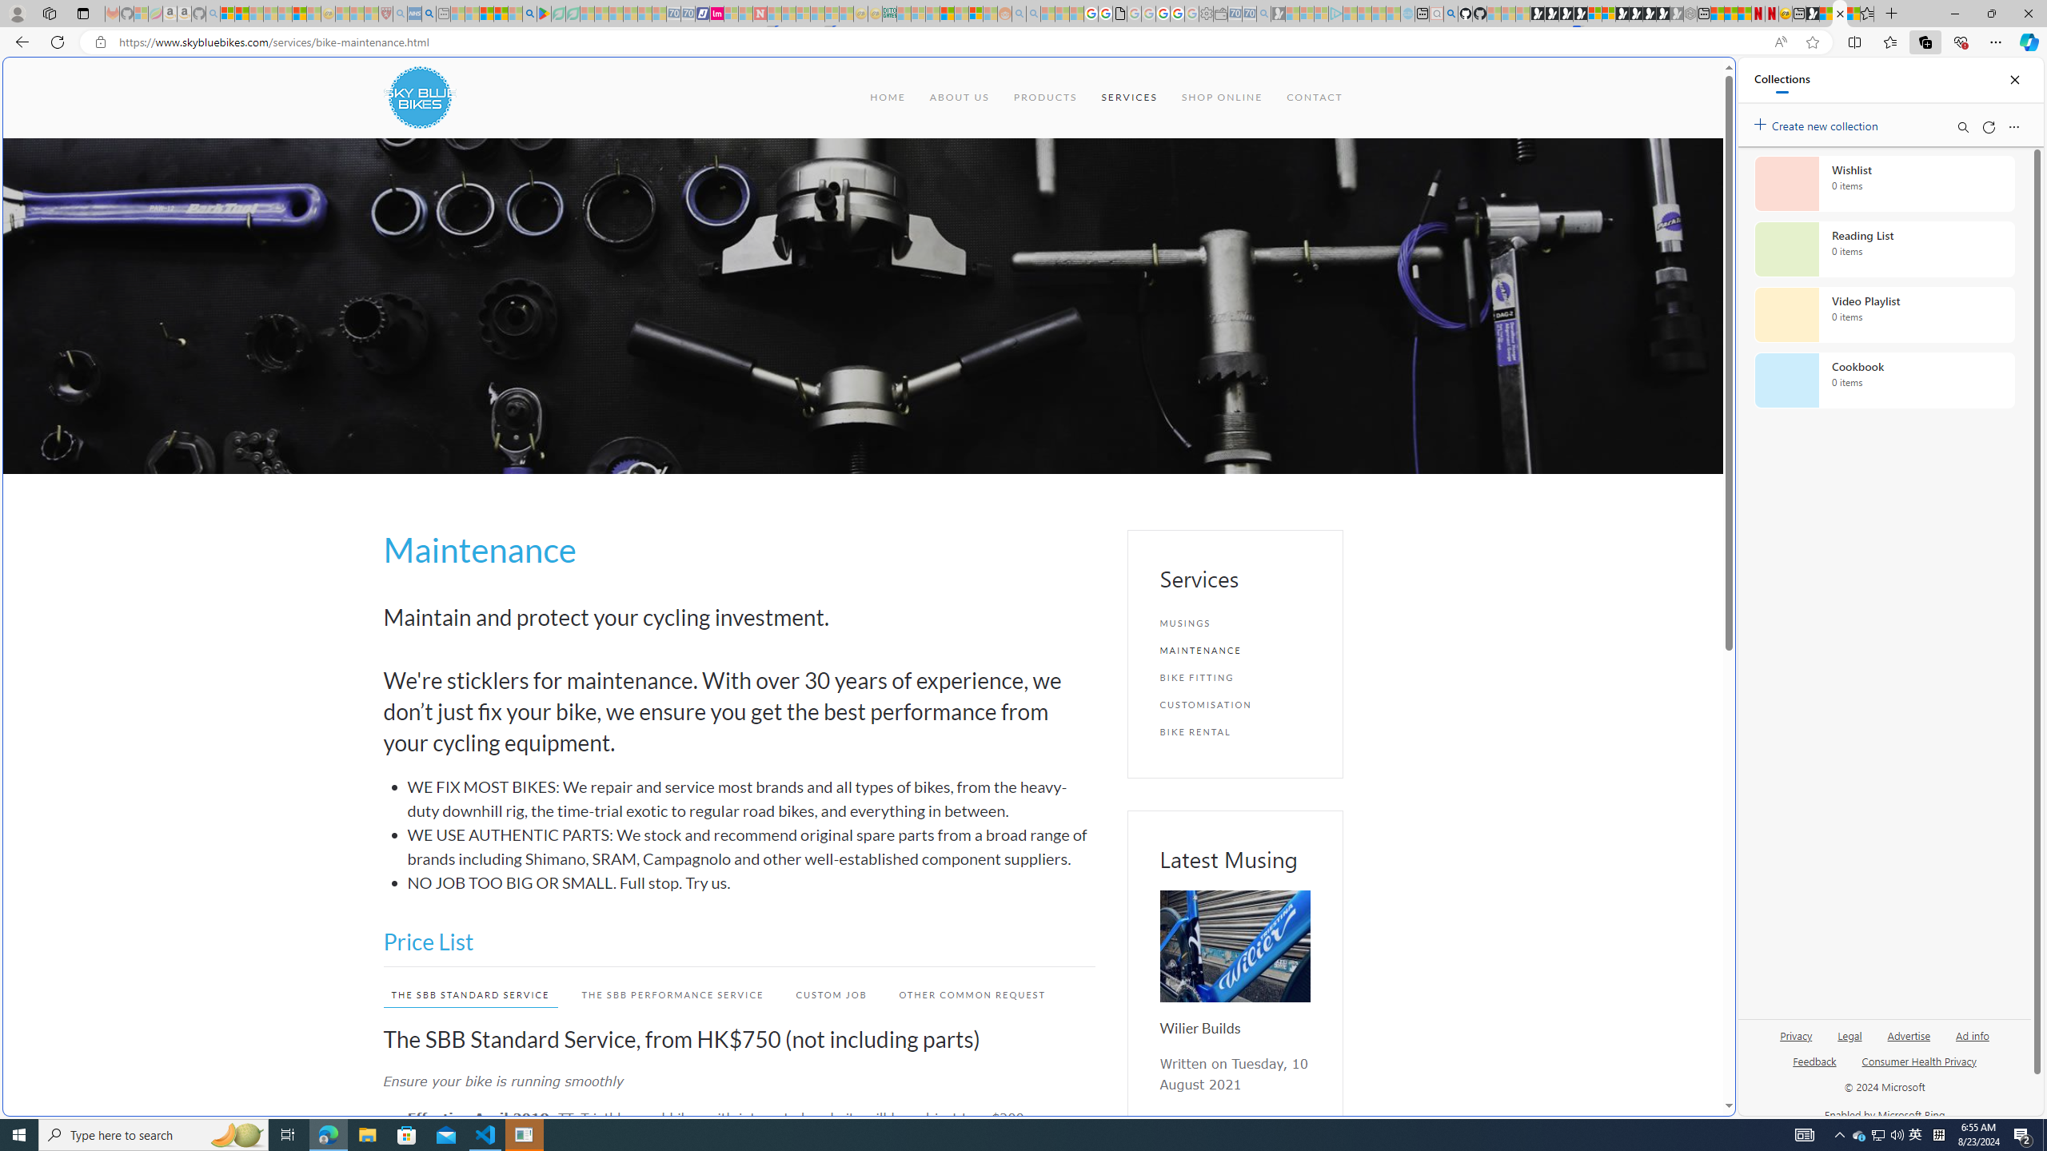 The height and width of the screenshot is (1151, 2047). What do you see at coordinates (470, 994) in the screenshot?
I see `THE SBB STANDARD SERVICE` at bounding box center [470, 994].